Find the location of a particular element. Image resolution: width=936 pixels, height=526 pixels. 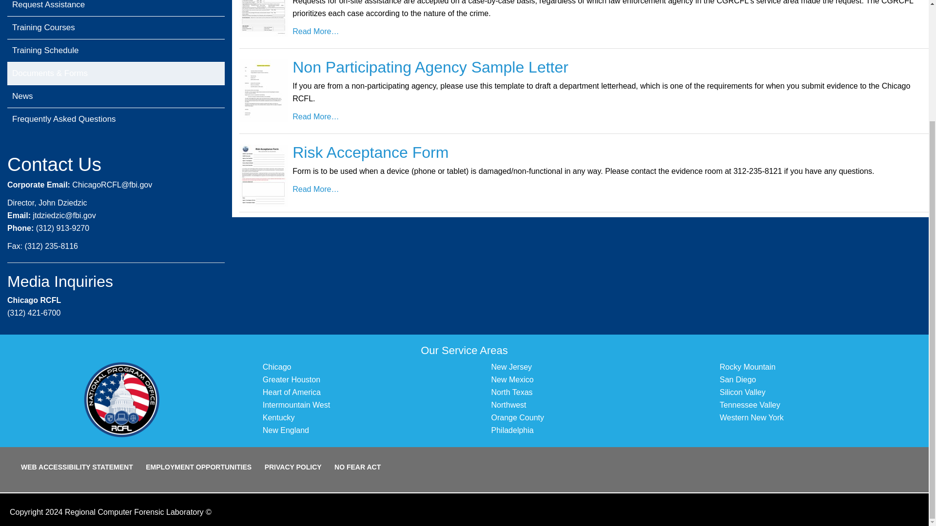

Intermountain West is located at coordinates (296, 405).